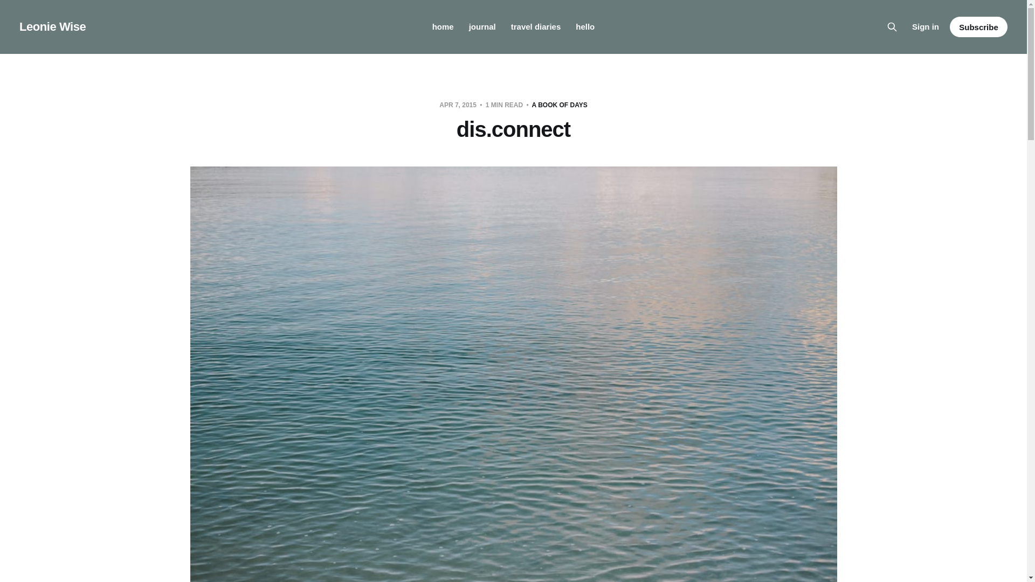 The height and width of the screenshot is (582, 1035). I want to click on travel diaries, so click(536, 27).